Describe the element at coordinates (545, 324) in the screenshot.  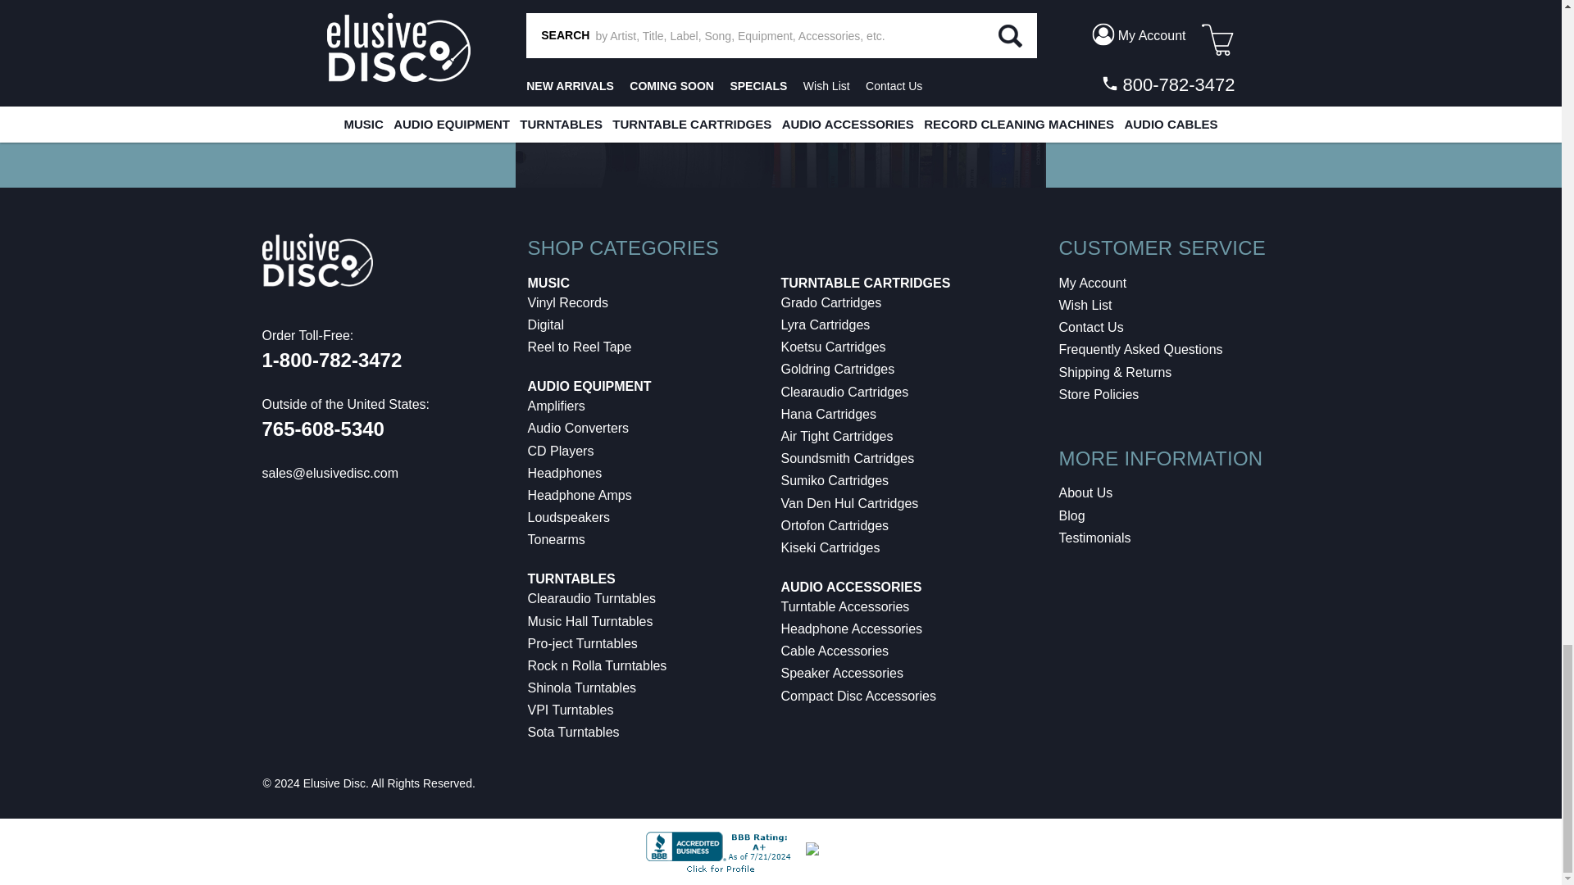
I see `Digital` at that location.